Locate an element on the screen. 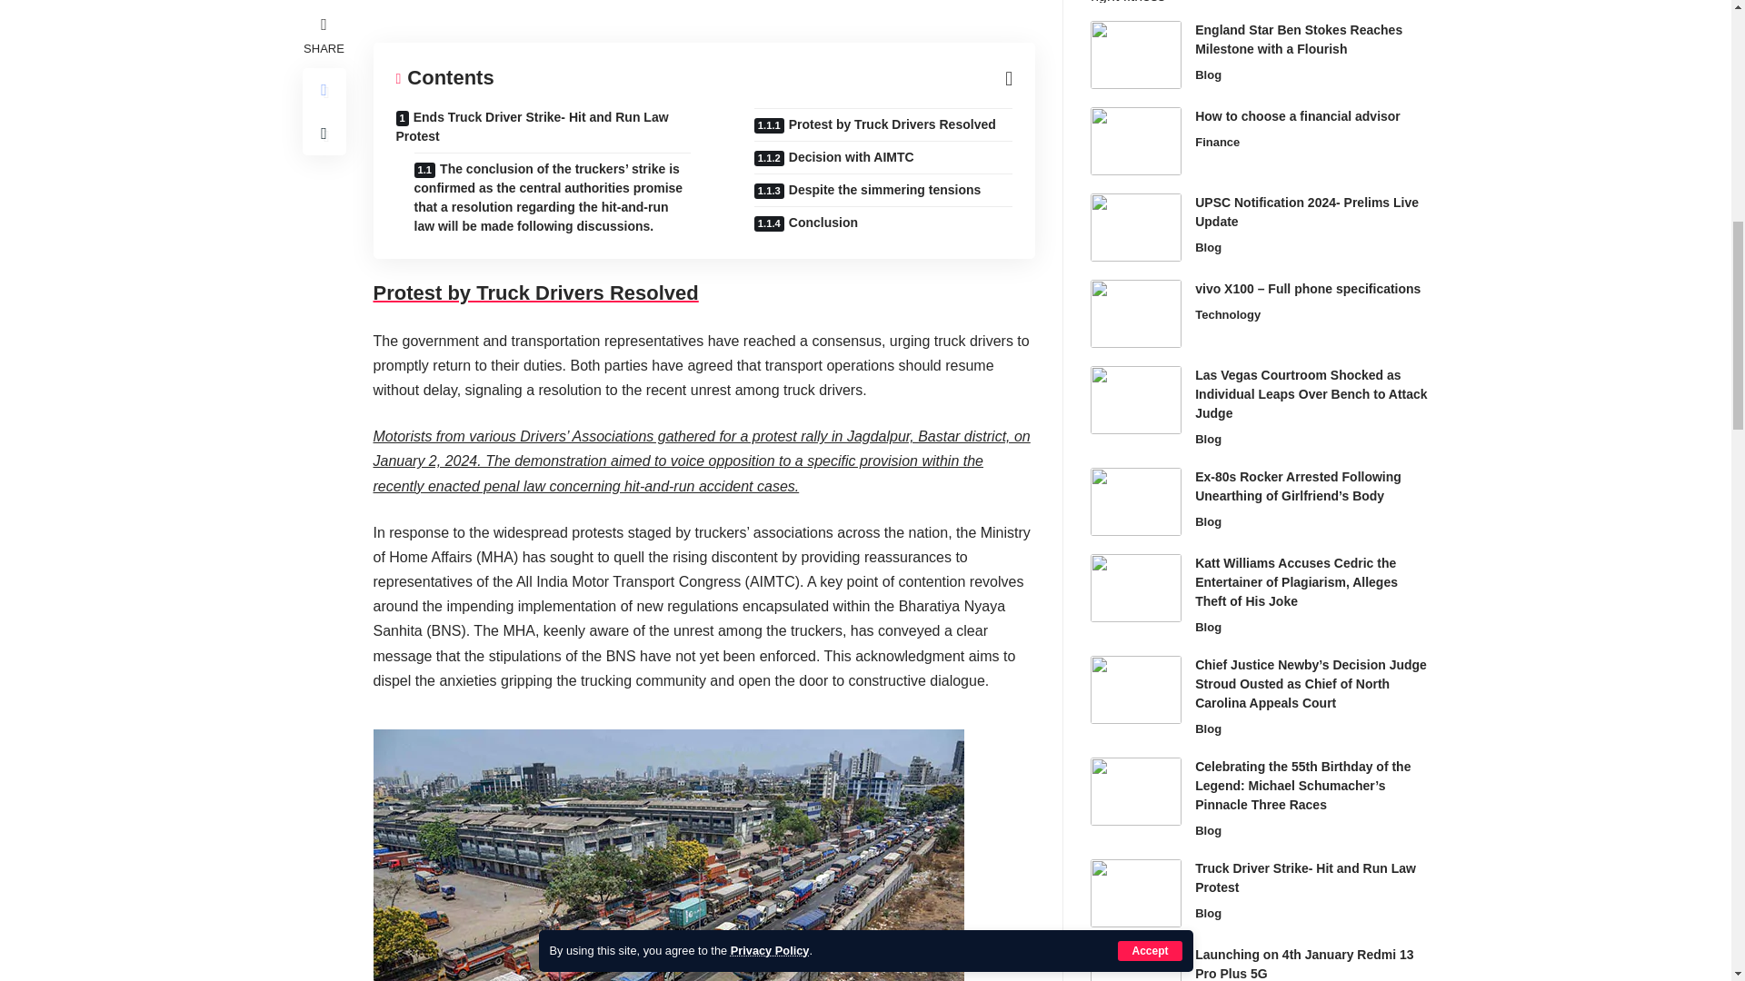 Image resolution: width=1745 pixels, height=981 pixels. England Star Ben Stokes Reaches Milestone with a Flourish is located at coordinates (1136, 54).